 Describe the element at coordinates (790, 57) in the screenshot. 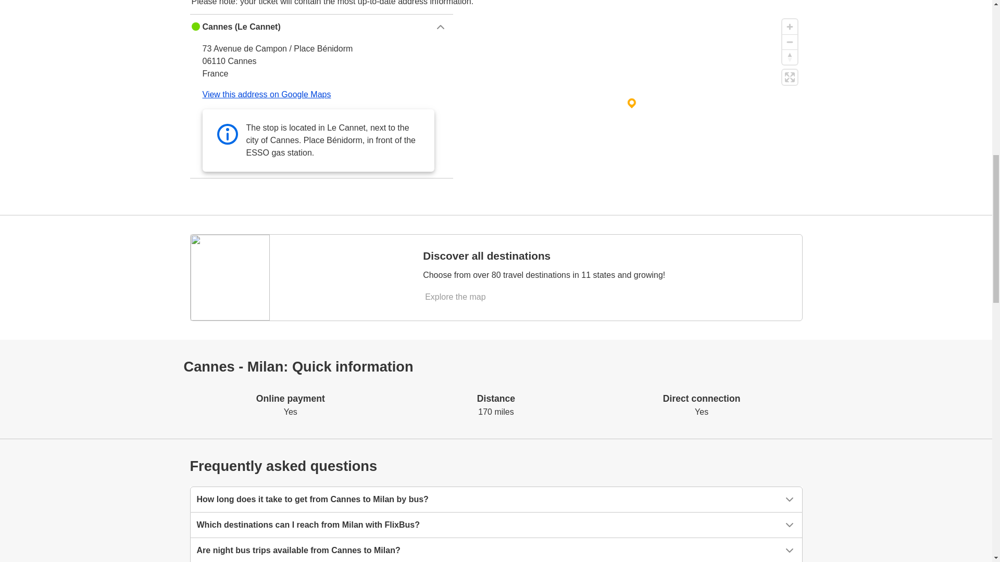

I see `Reset bearing to north` at that location.